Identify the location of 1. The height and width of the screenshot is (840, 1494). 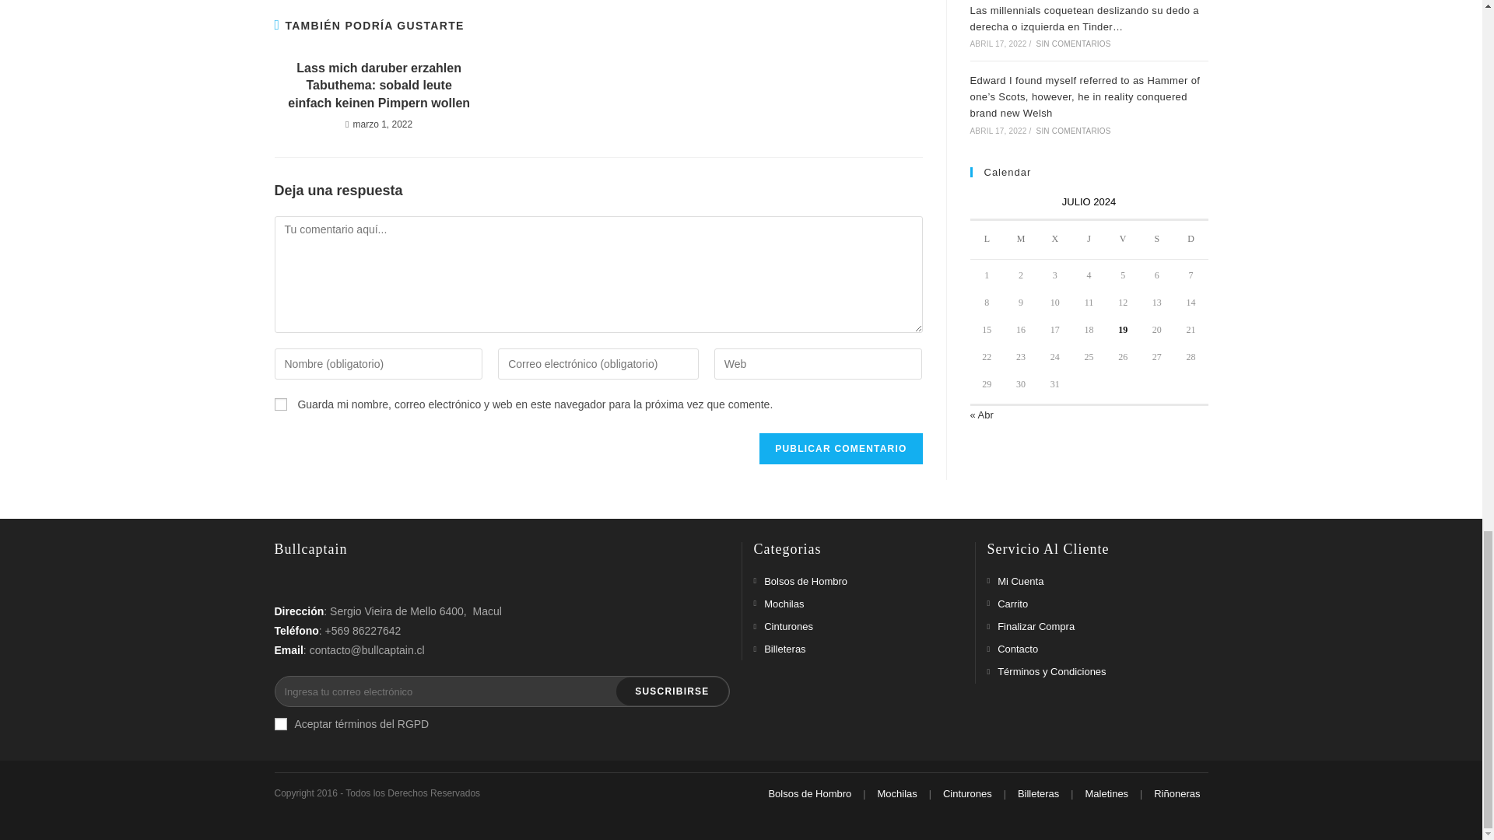
(280, 723).